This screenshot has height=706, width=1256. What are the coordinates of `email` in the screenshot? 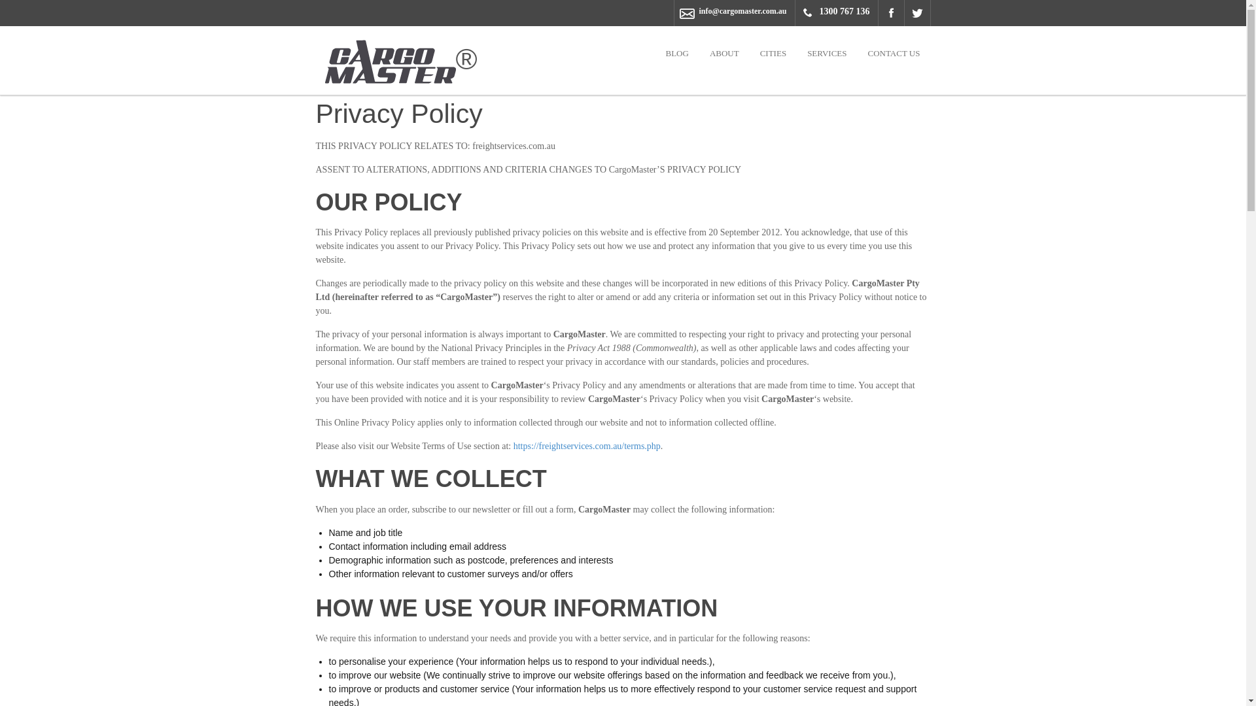 It's located at (688, 14).